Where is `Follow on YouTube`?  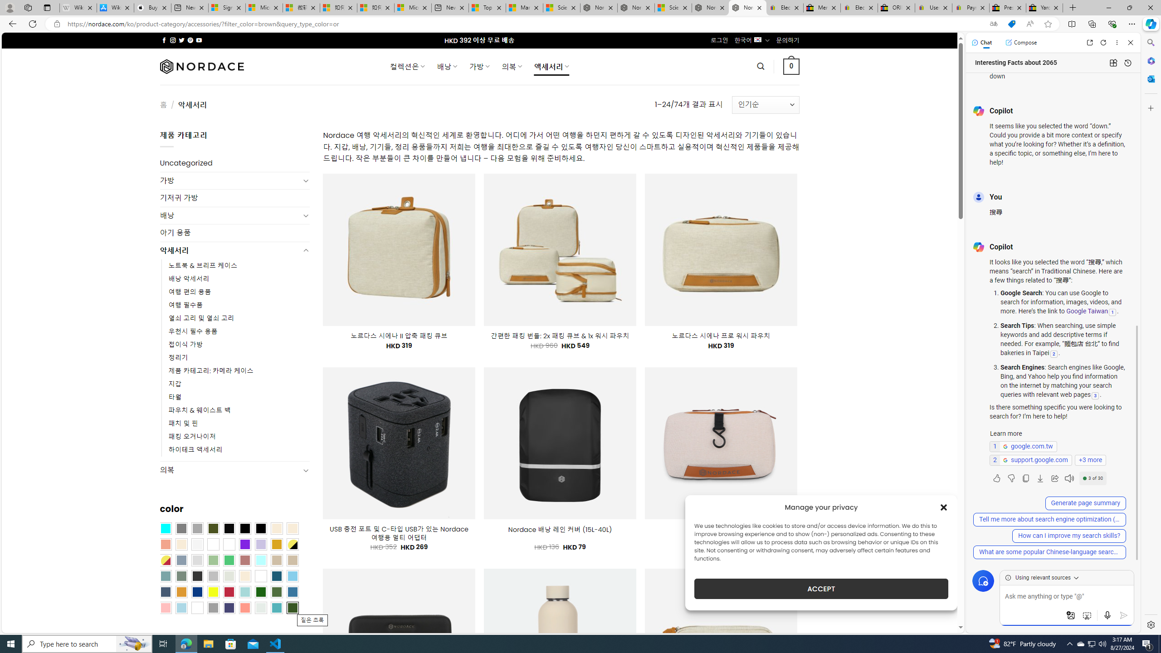 Follow on YouTube is located at coordinates (199, 40).